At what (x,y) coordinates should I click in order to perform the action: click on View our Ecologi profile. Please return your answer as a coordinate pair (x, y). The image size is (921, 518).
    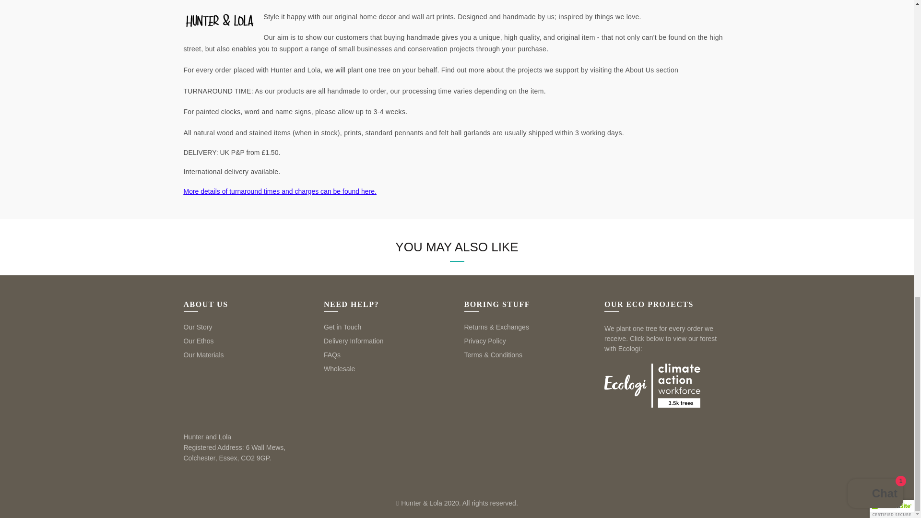
    Looking at the image, I should click on (652, 385).